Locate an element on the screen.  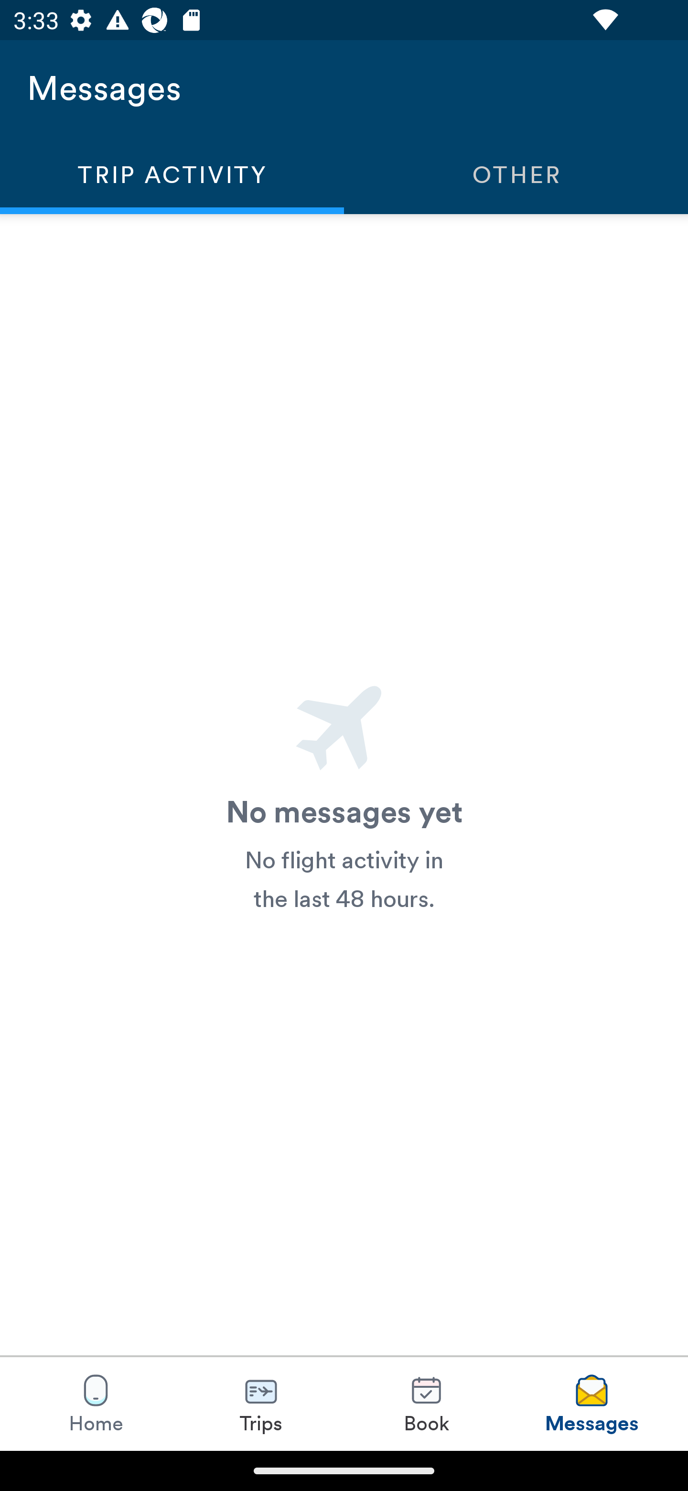
Home is located at coordinates (96, 1404).